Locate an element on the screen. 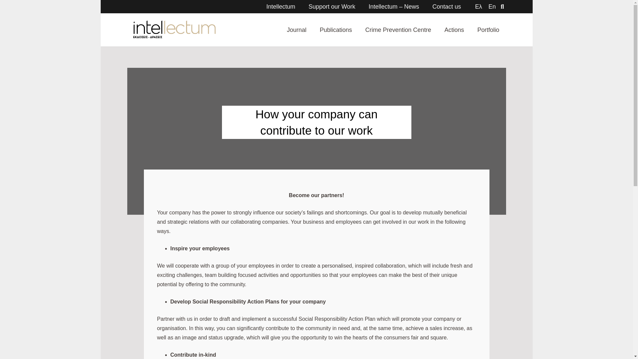 The width and height of the screenshot is (638, 359). Contact us is located at coordinates (447, 7).